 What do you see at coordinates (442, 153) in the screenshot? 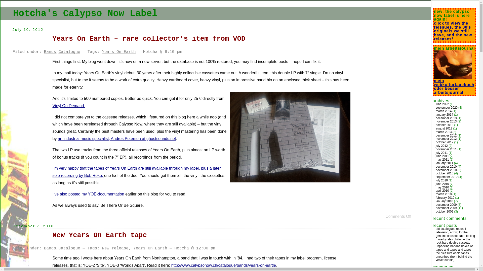
I see `july 2011` at bounding box center [442, 153].